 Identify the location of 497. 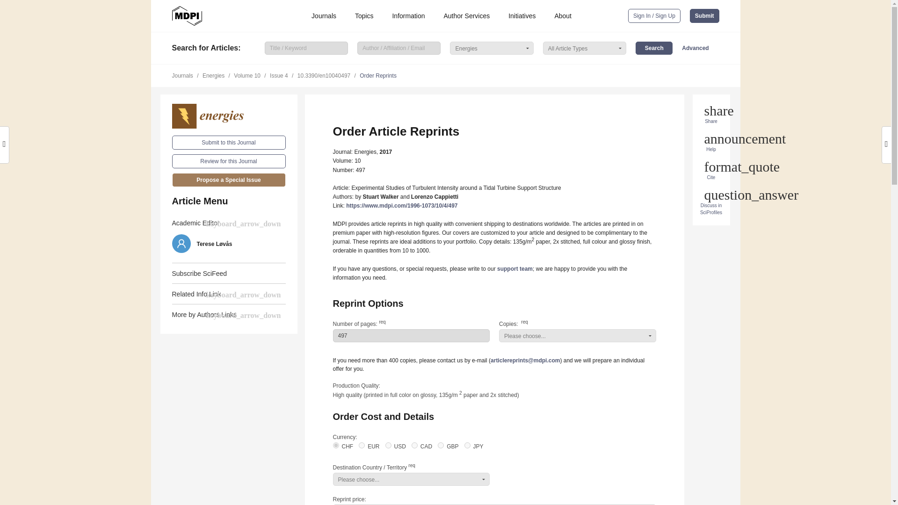
(412, 336).